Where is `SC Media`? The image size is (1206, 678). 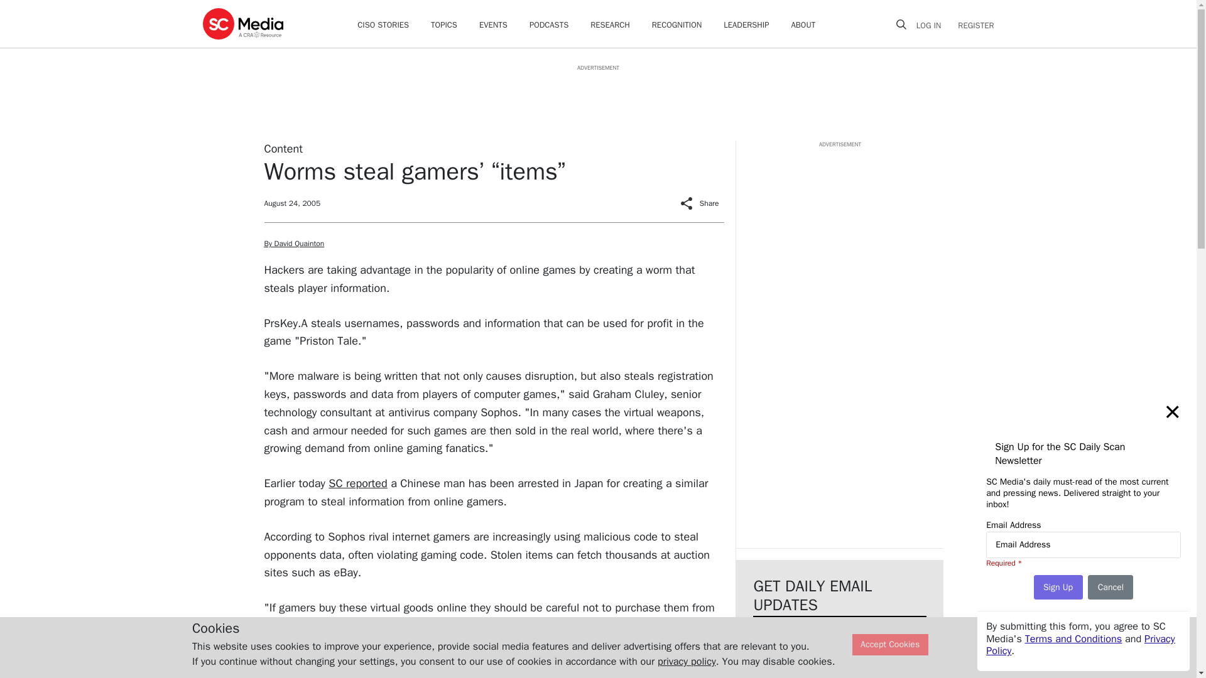 SC Media is located at coordinates (242, 23).